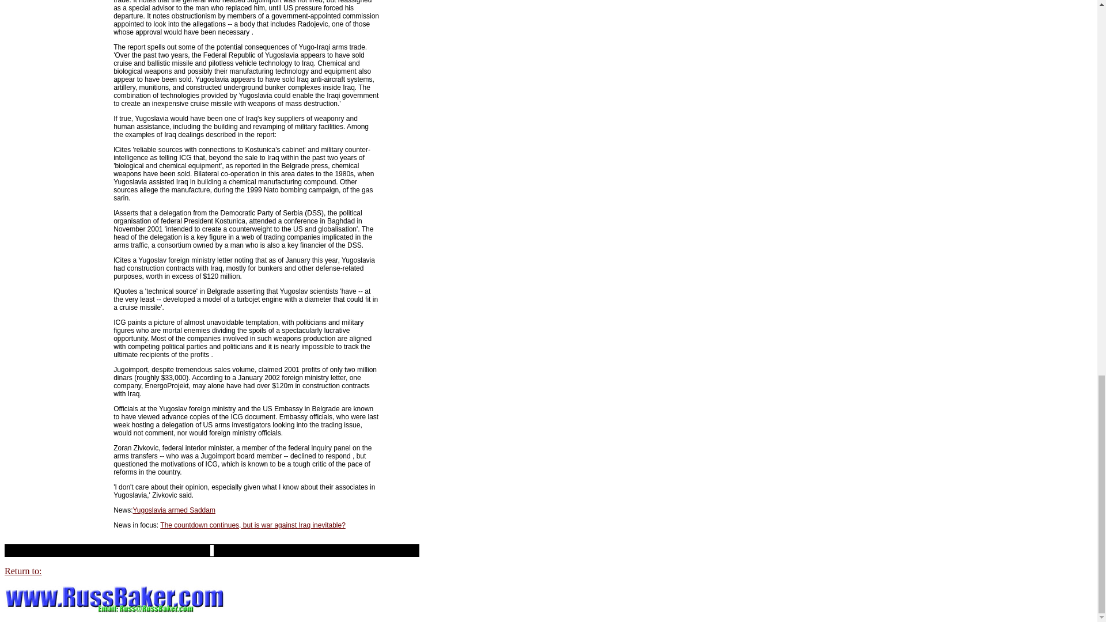  I want to click on The countdown continues, but is war against Iraq inevitable?, so click(252, 525).